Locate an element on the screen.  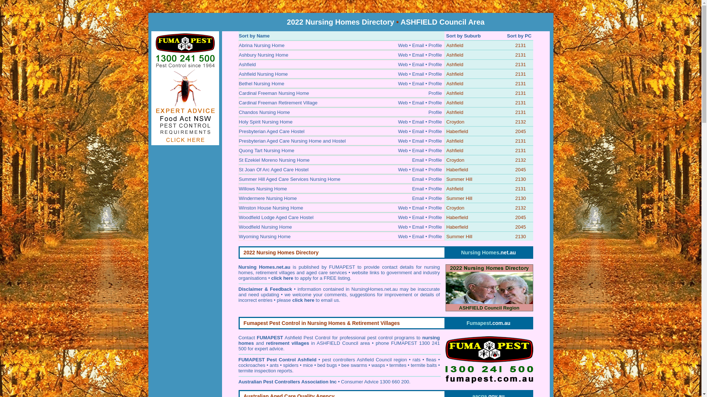
Australian Pest Controllers Association Inc is located at coordinates (288, 382).